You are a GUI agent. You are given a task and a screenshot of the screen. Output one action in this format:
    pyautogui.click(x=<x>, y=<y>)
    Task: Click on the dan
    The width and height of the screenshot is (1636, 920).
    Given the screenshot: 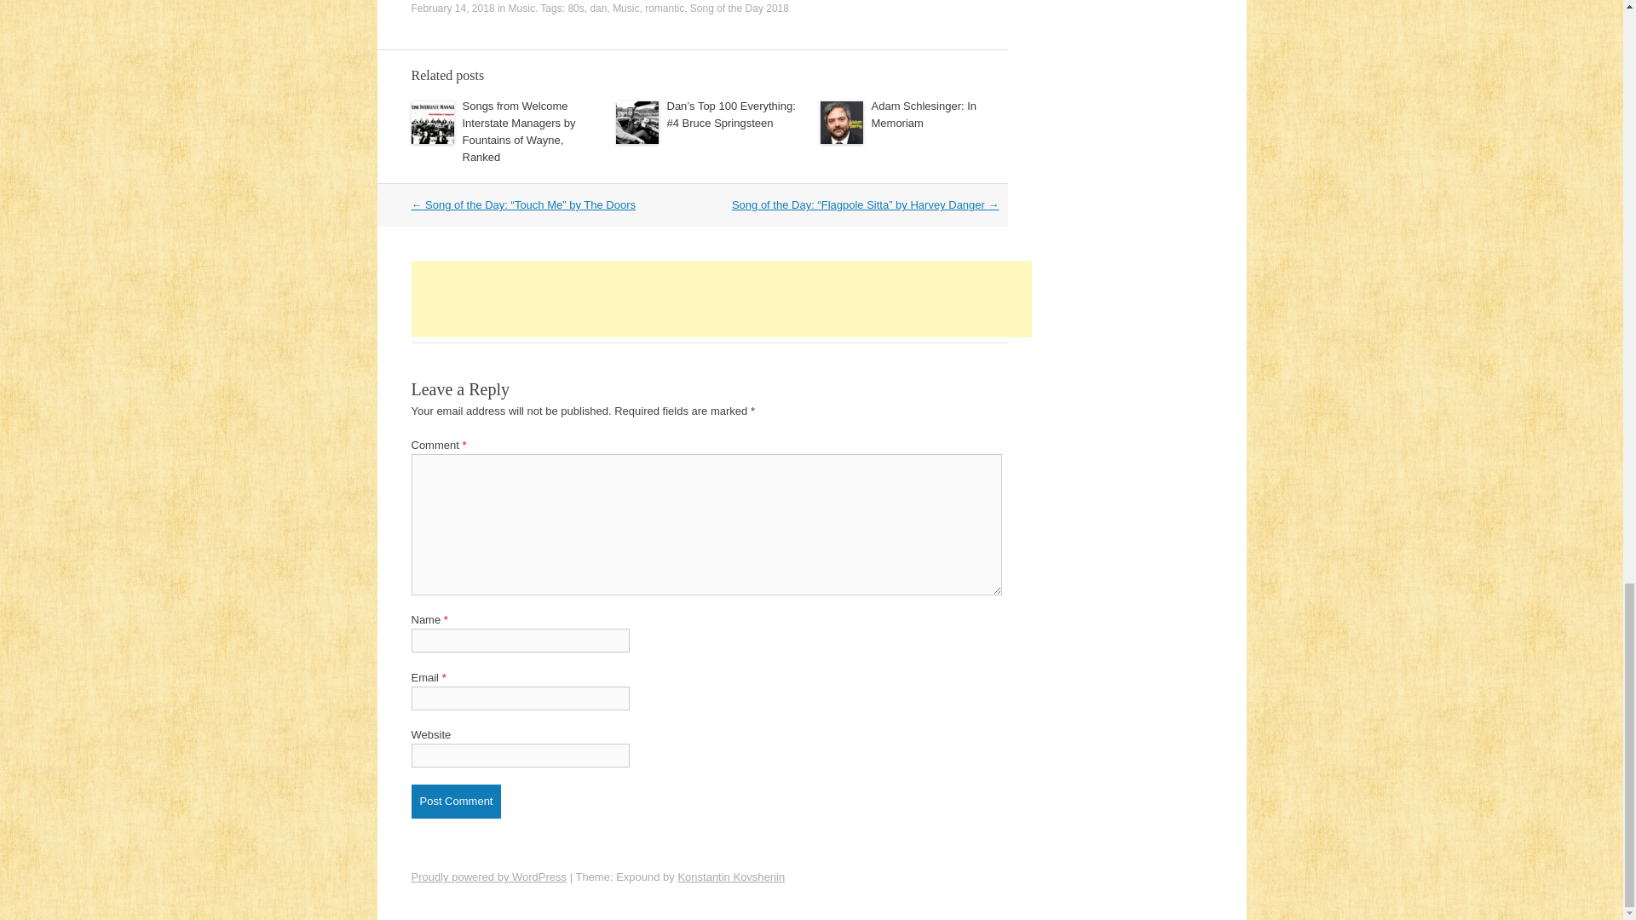 What is the action you would take?
    pyautogui.click(x=598, y=9)
    